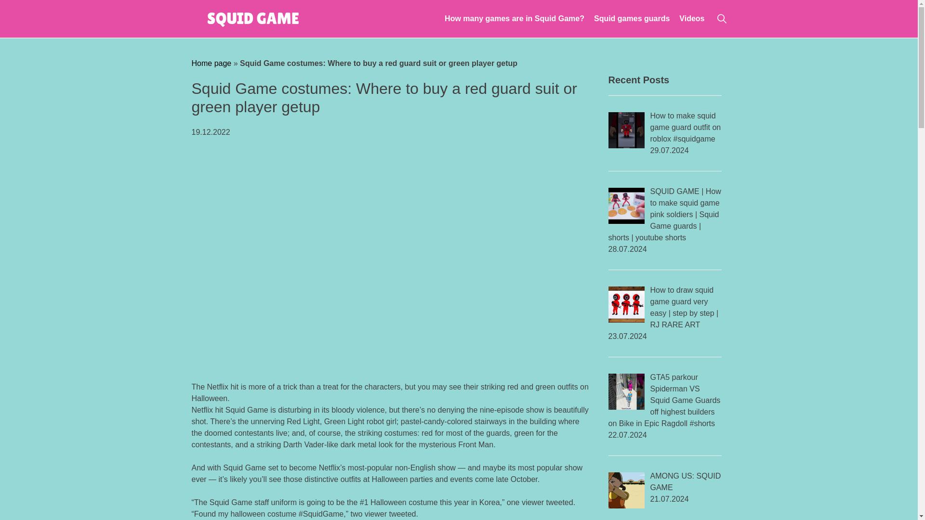 The height and width of the screenshot is (520, 925). What do you see at coordinates (211, 64) in the screenshot?
I see `Home page` at bounding box center [211, 64].